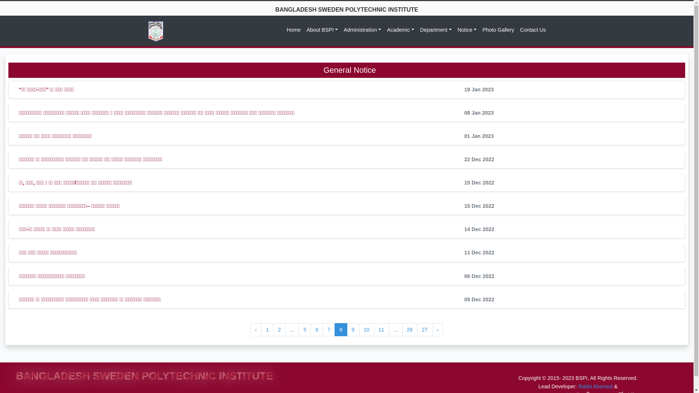 Image resolution: width=699 pixels, height=393 pixels. I want to click on Photo Gallery, so click(498, 30).